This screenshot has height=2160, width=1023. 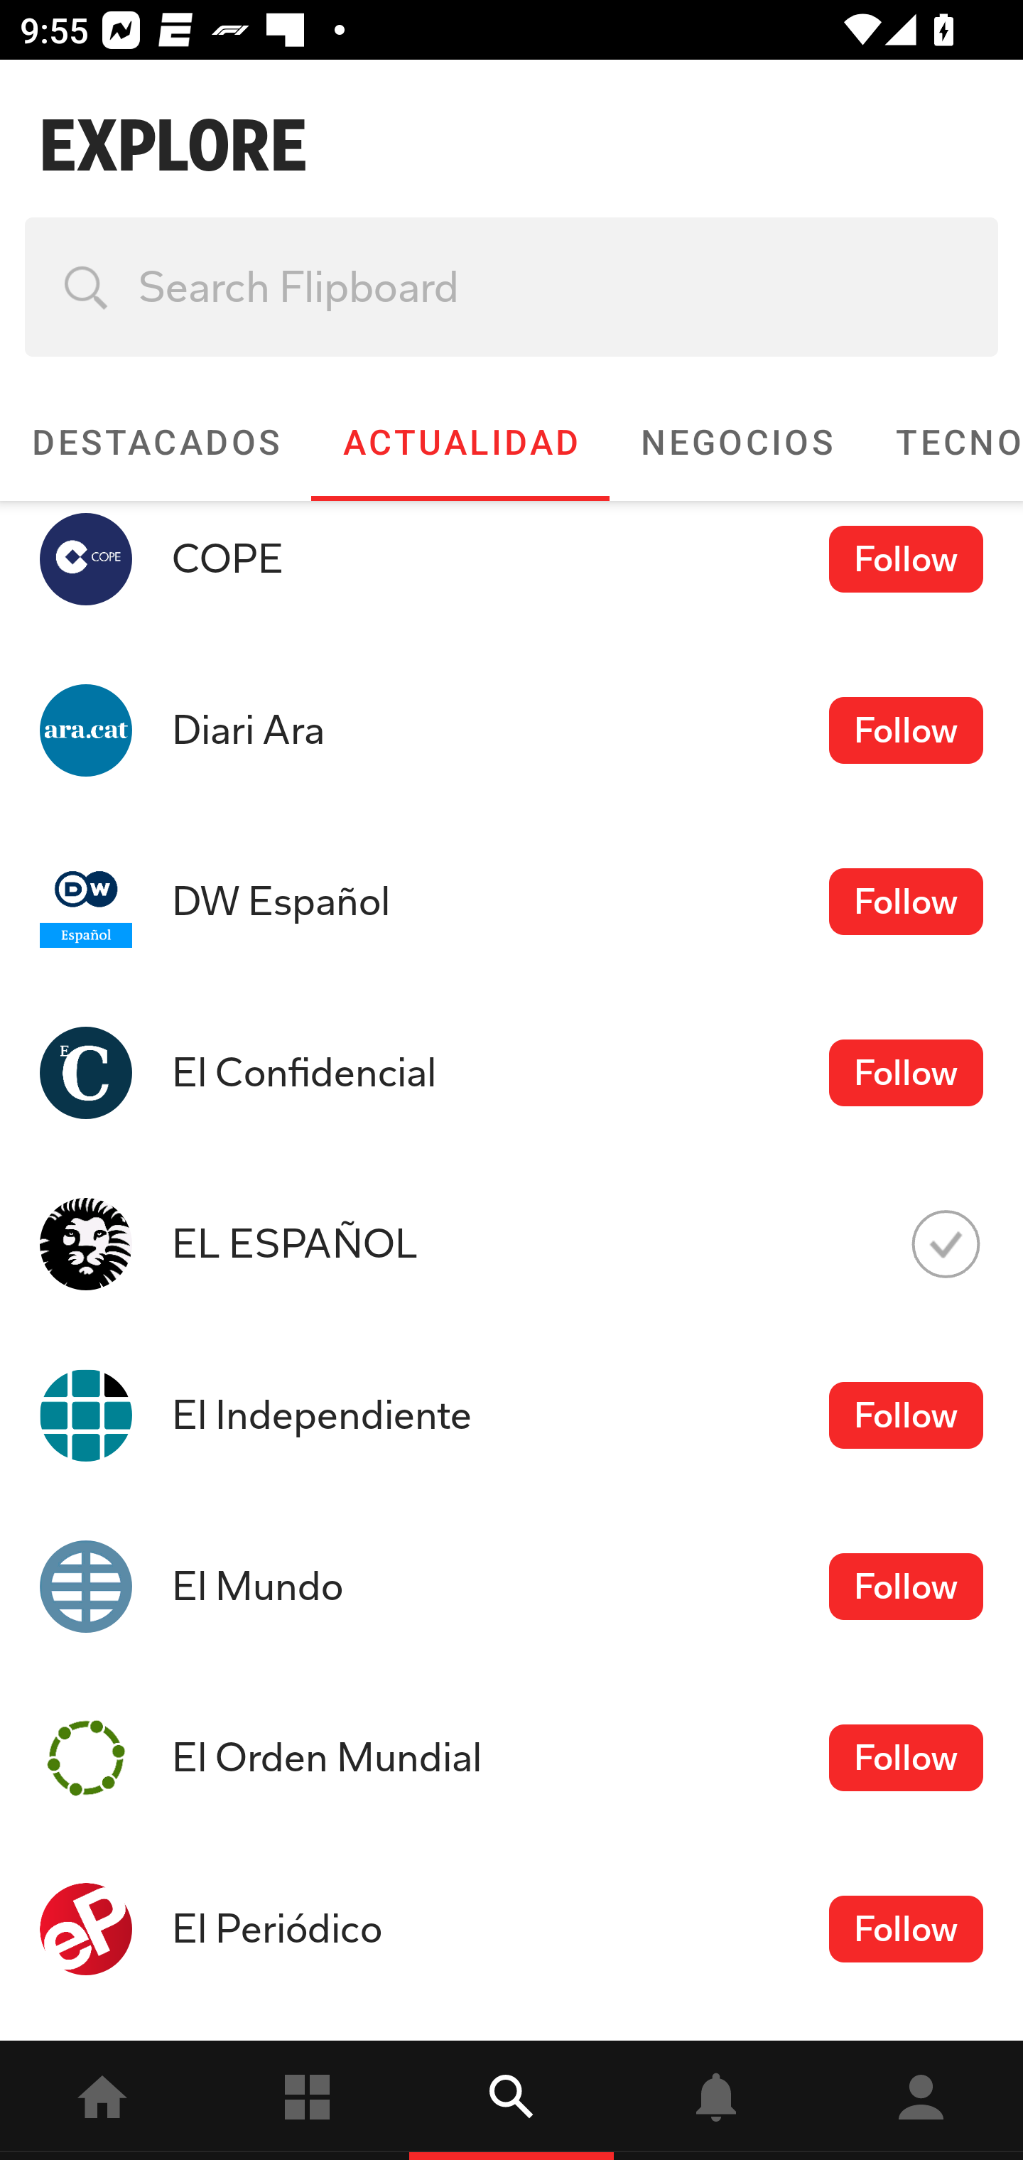 I want to click on Following, so click(x=307, y=2100).